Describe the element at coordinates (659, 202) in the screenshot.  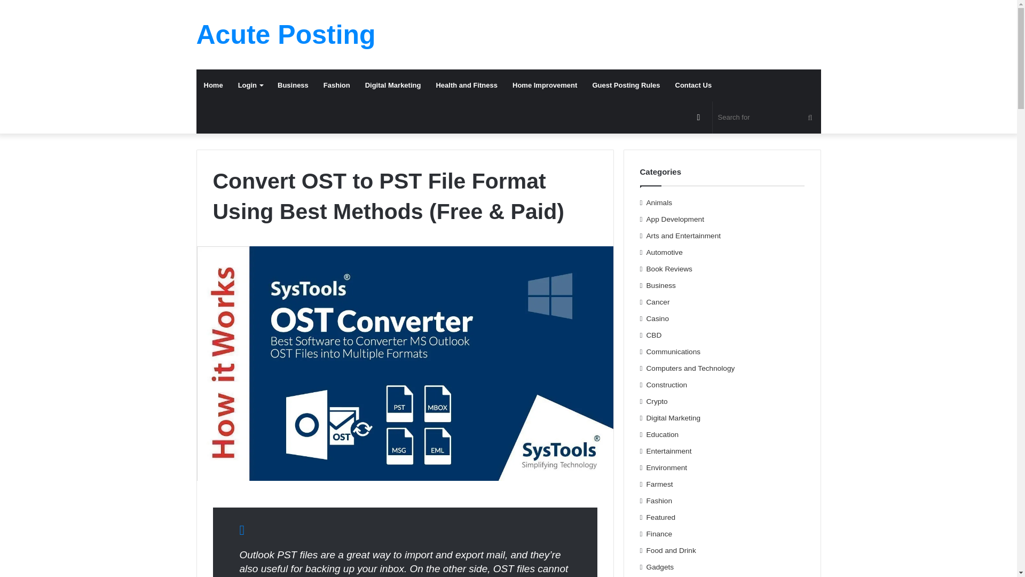
I see `Animals` at that location.